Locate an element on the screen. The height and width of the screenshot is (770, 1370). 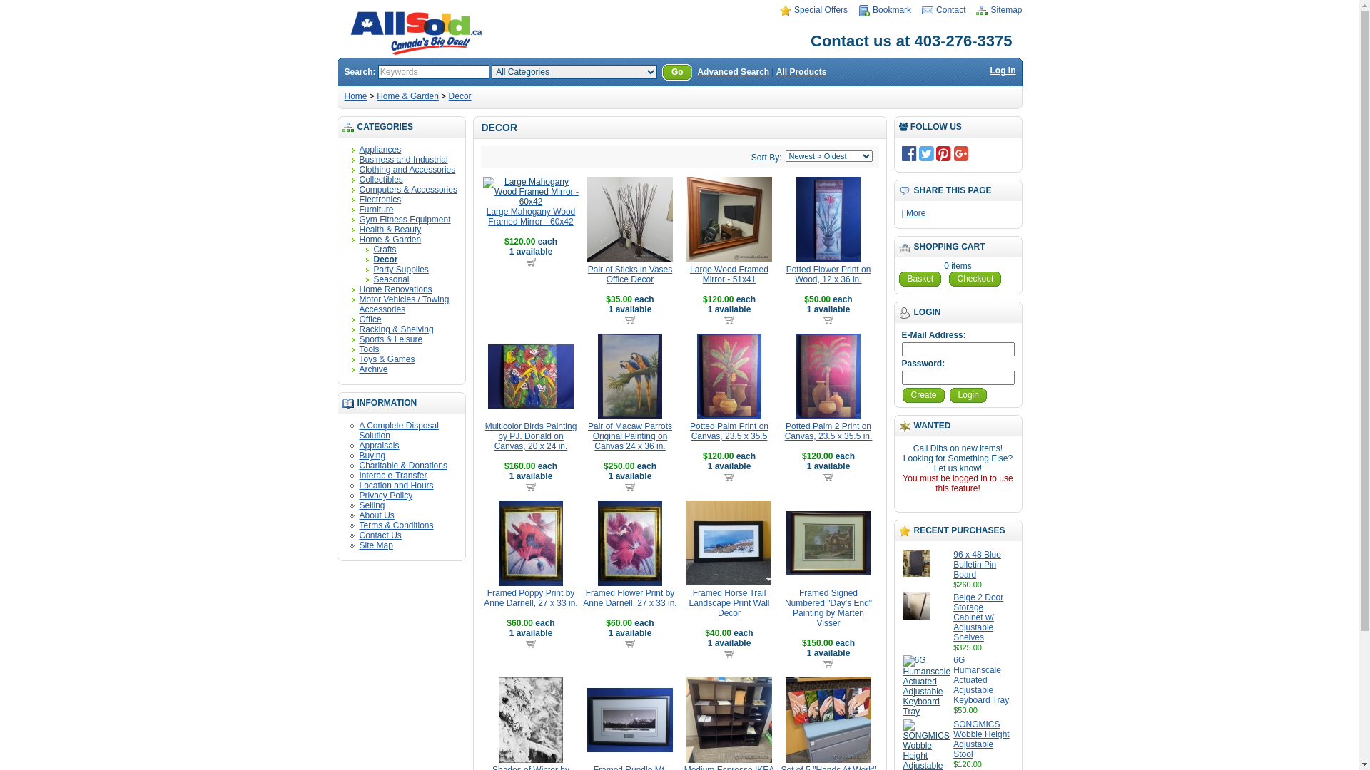
Special Offers is located at coordinates (813, 10).